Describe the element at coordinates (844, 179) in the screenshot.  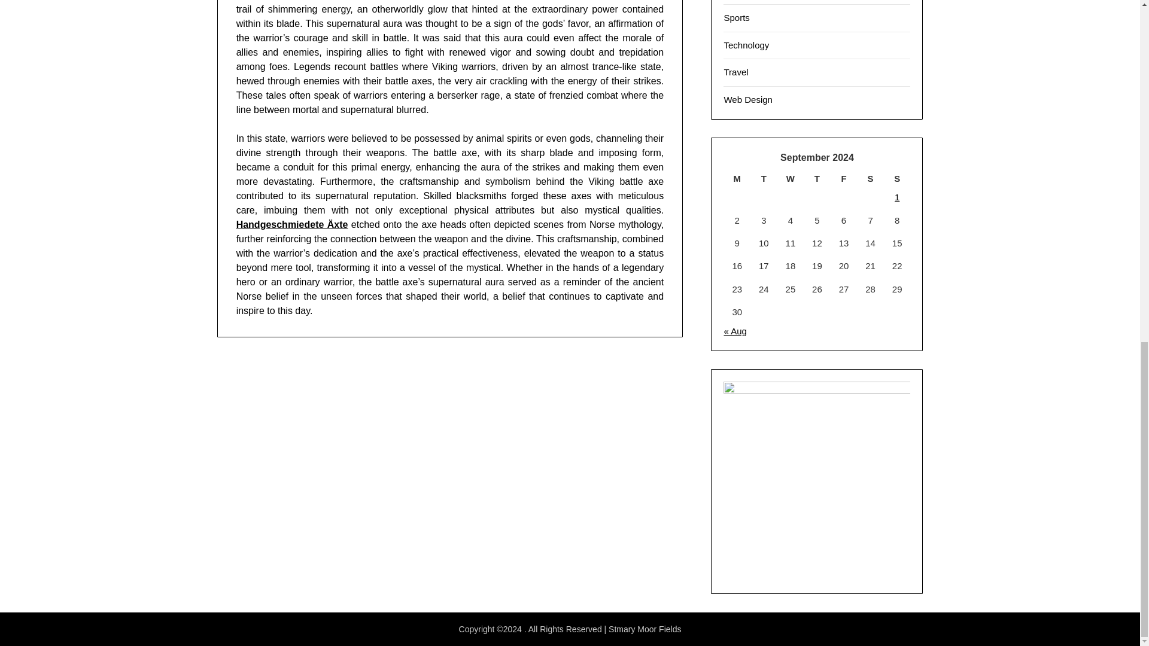
I see `Friday` at that location.